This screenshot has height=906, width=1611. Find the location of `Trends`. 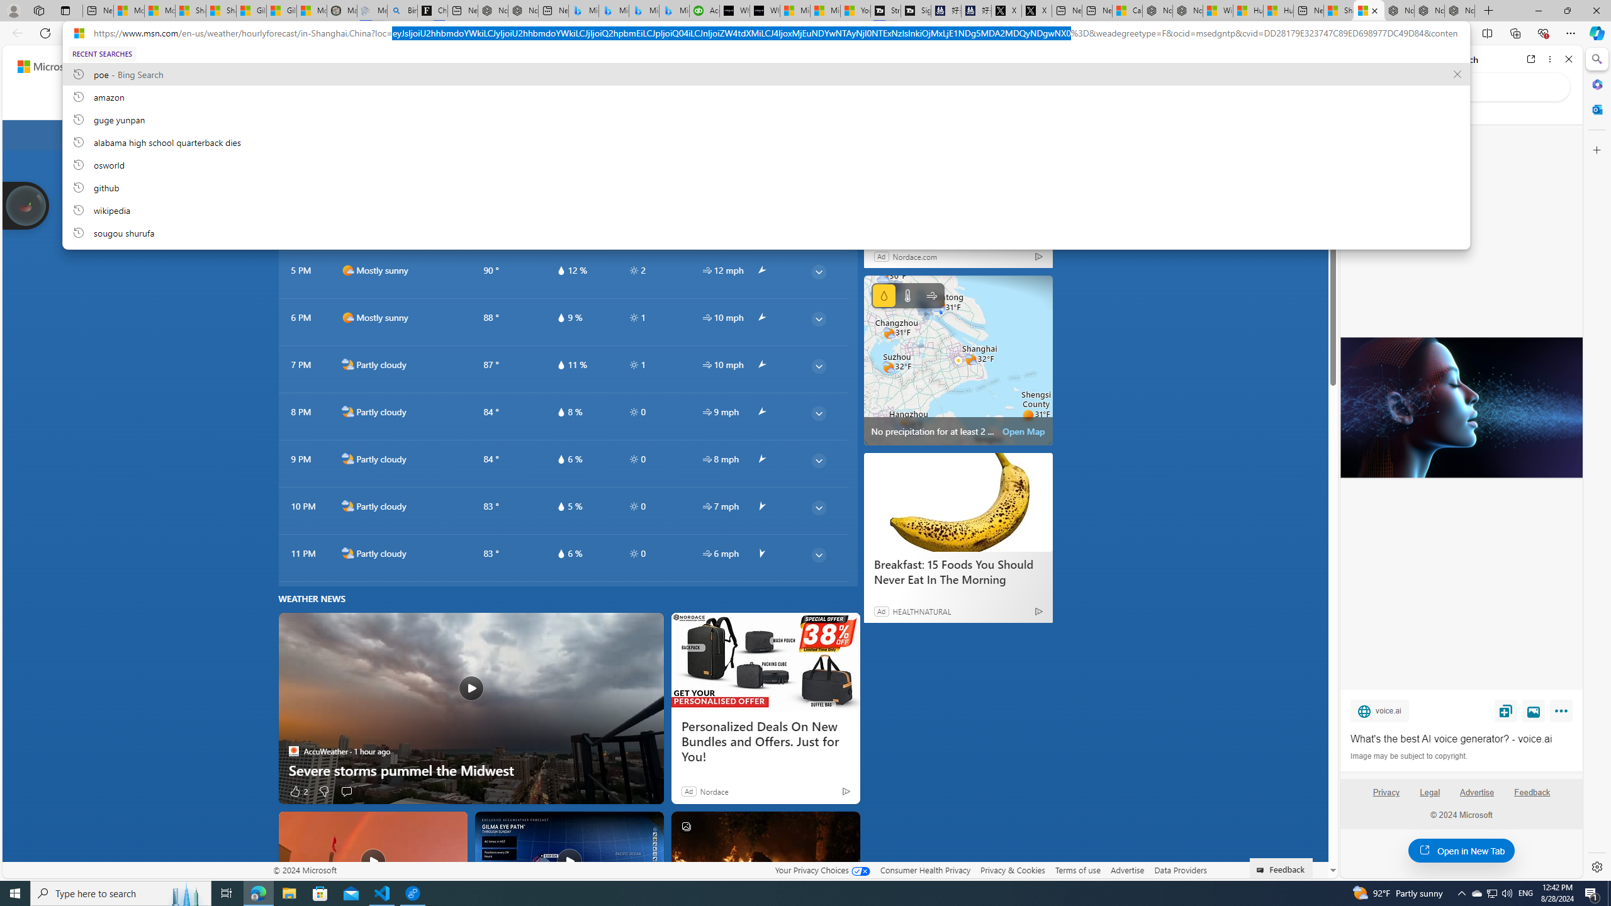

Trends is located at coordinates (521, 103).